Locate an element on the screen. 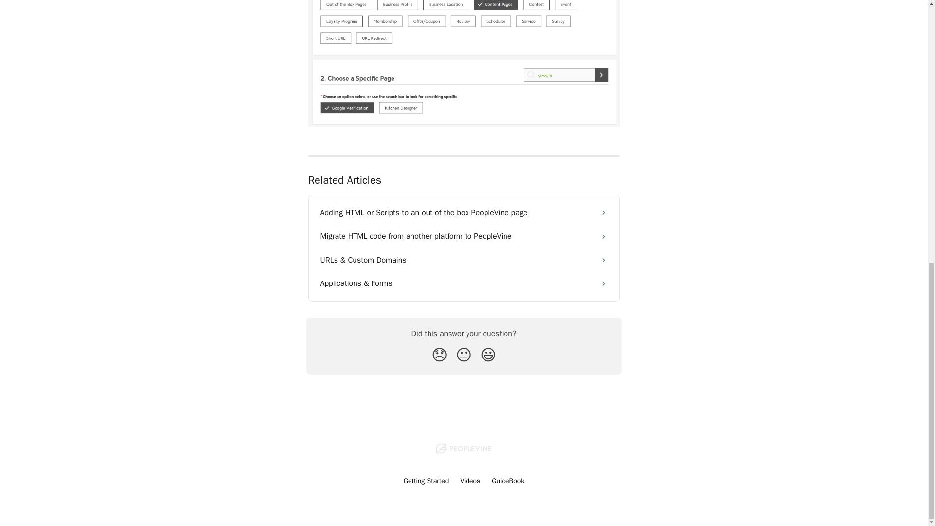 This screenshot has width=935, height=526. Migrate HTML code from another platform to PeopleVine is located at coordinates (464, 236).